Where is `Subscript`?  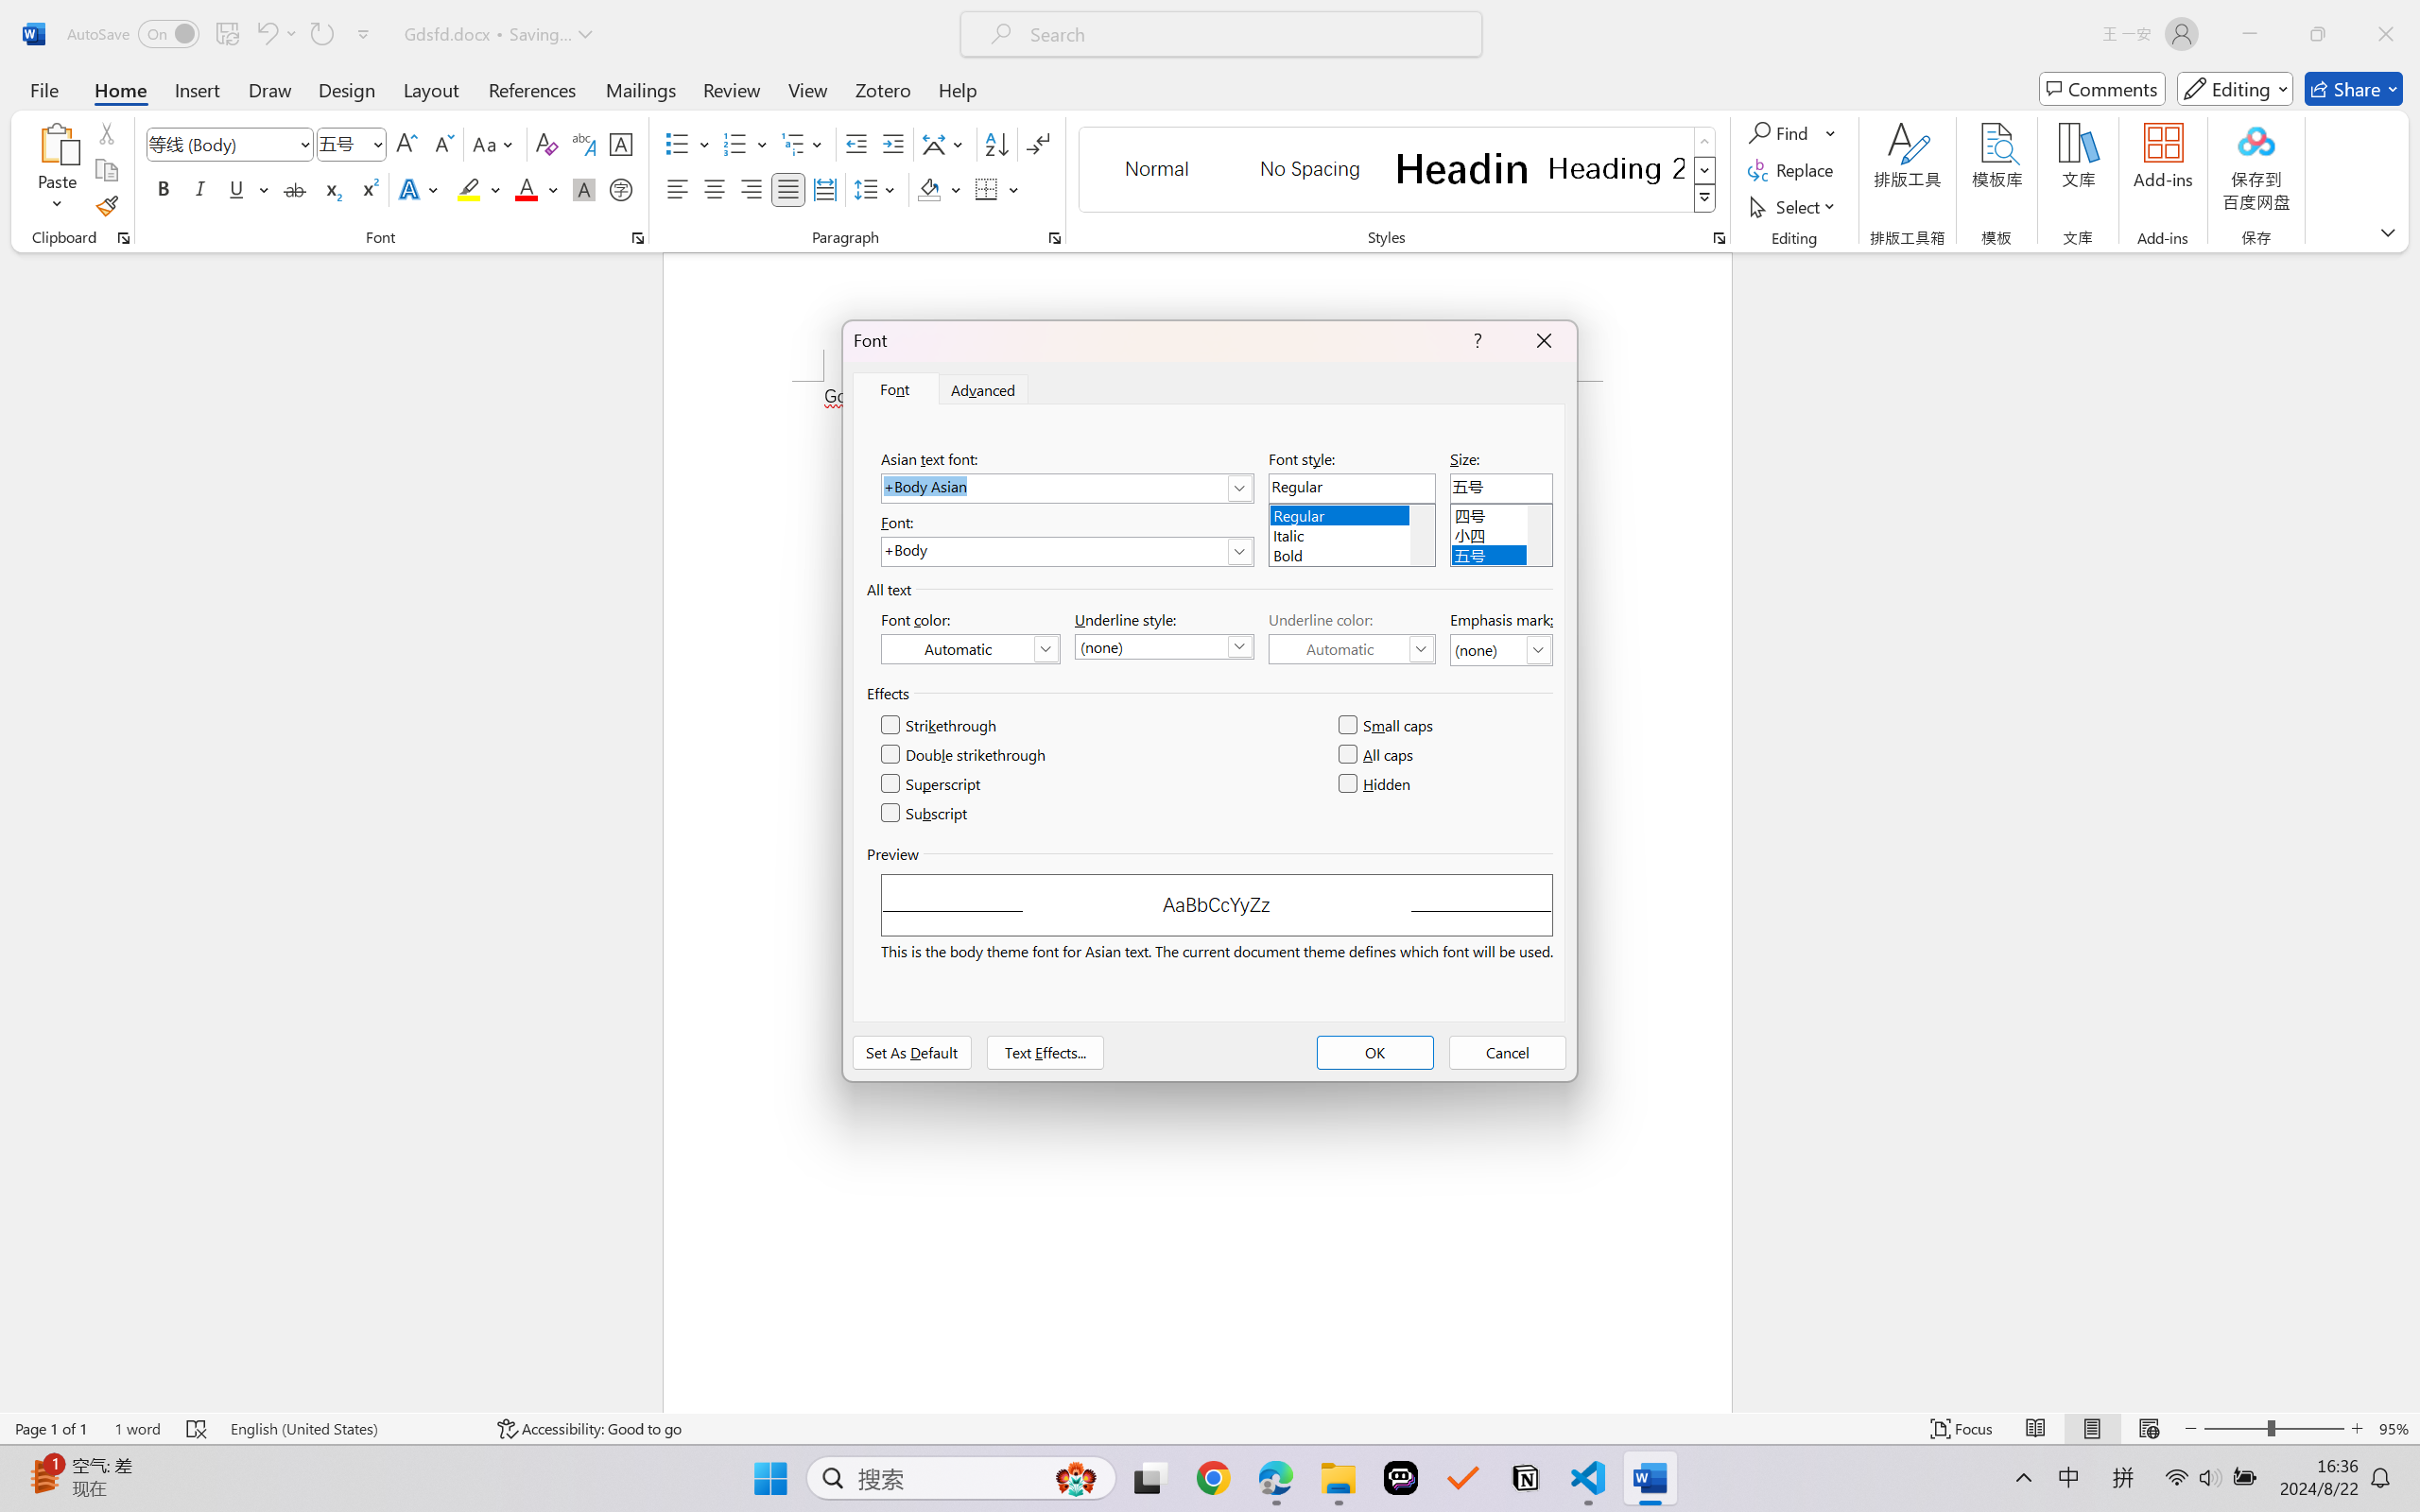 Subscript is located at coordinates (925, 813).